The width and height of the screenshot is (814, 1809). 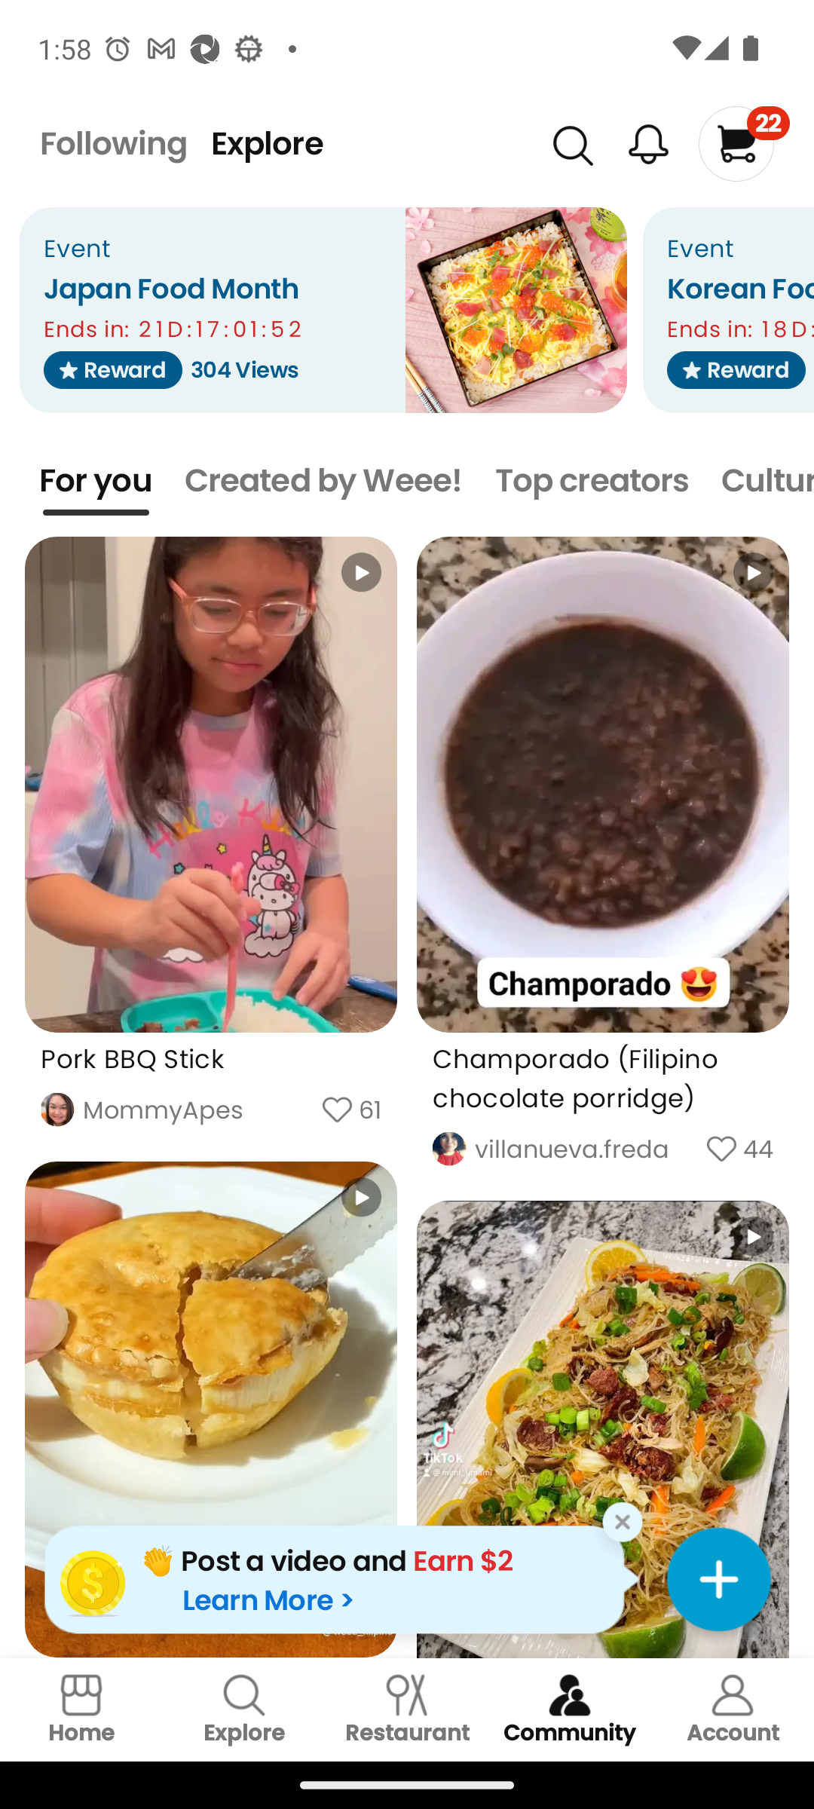 I want to click on Community, so click(x=570, y=1710).